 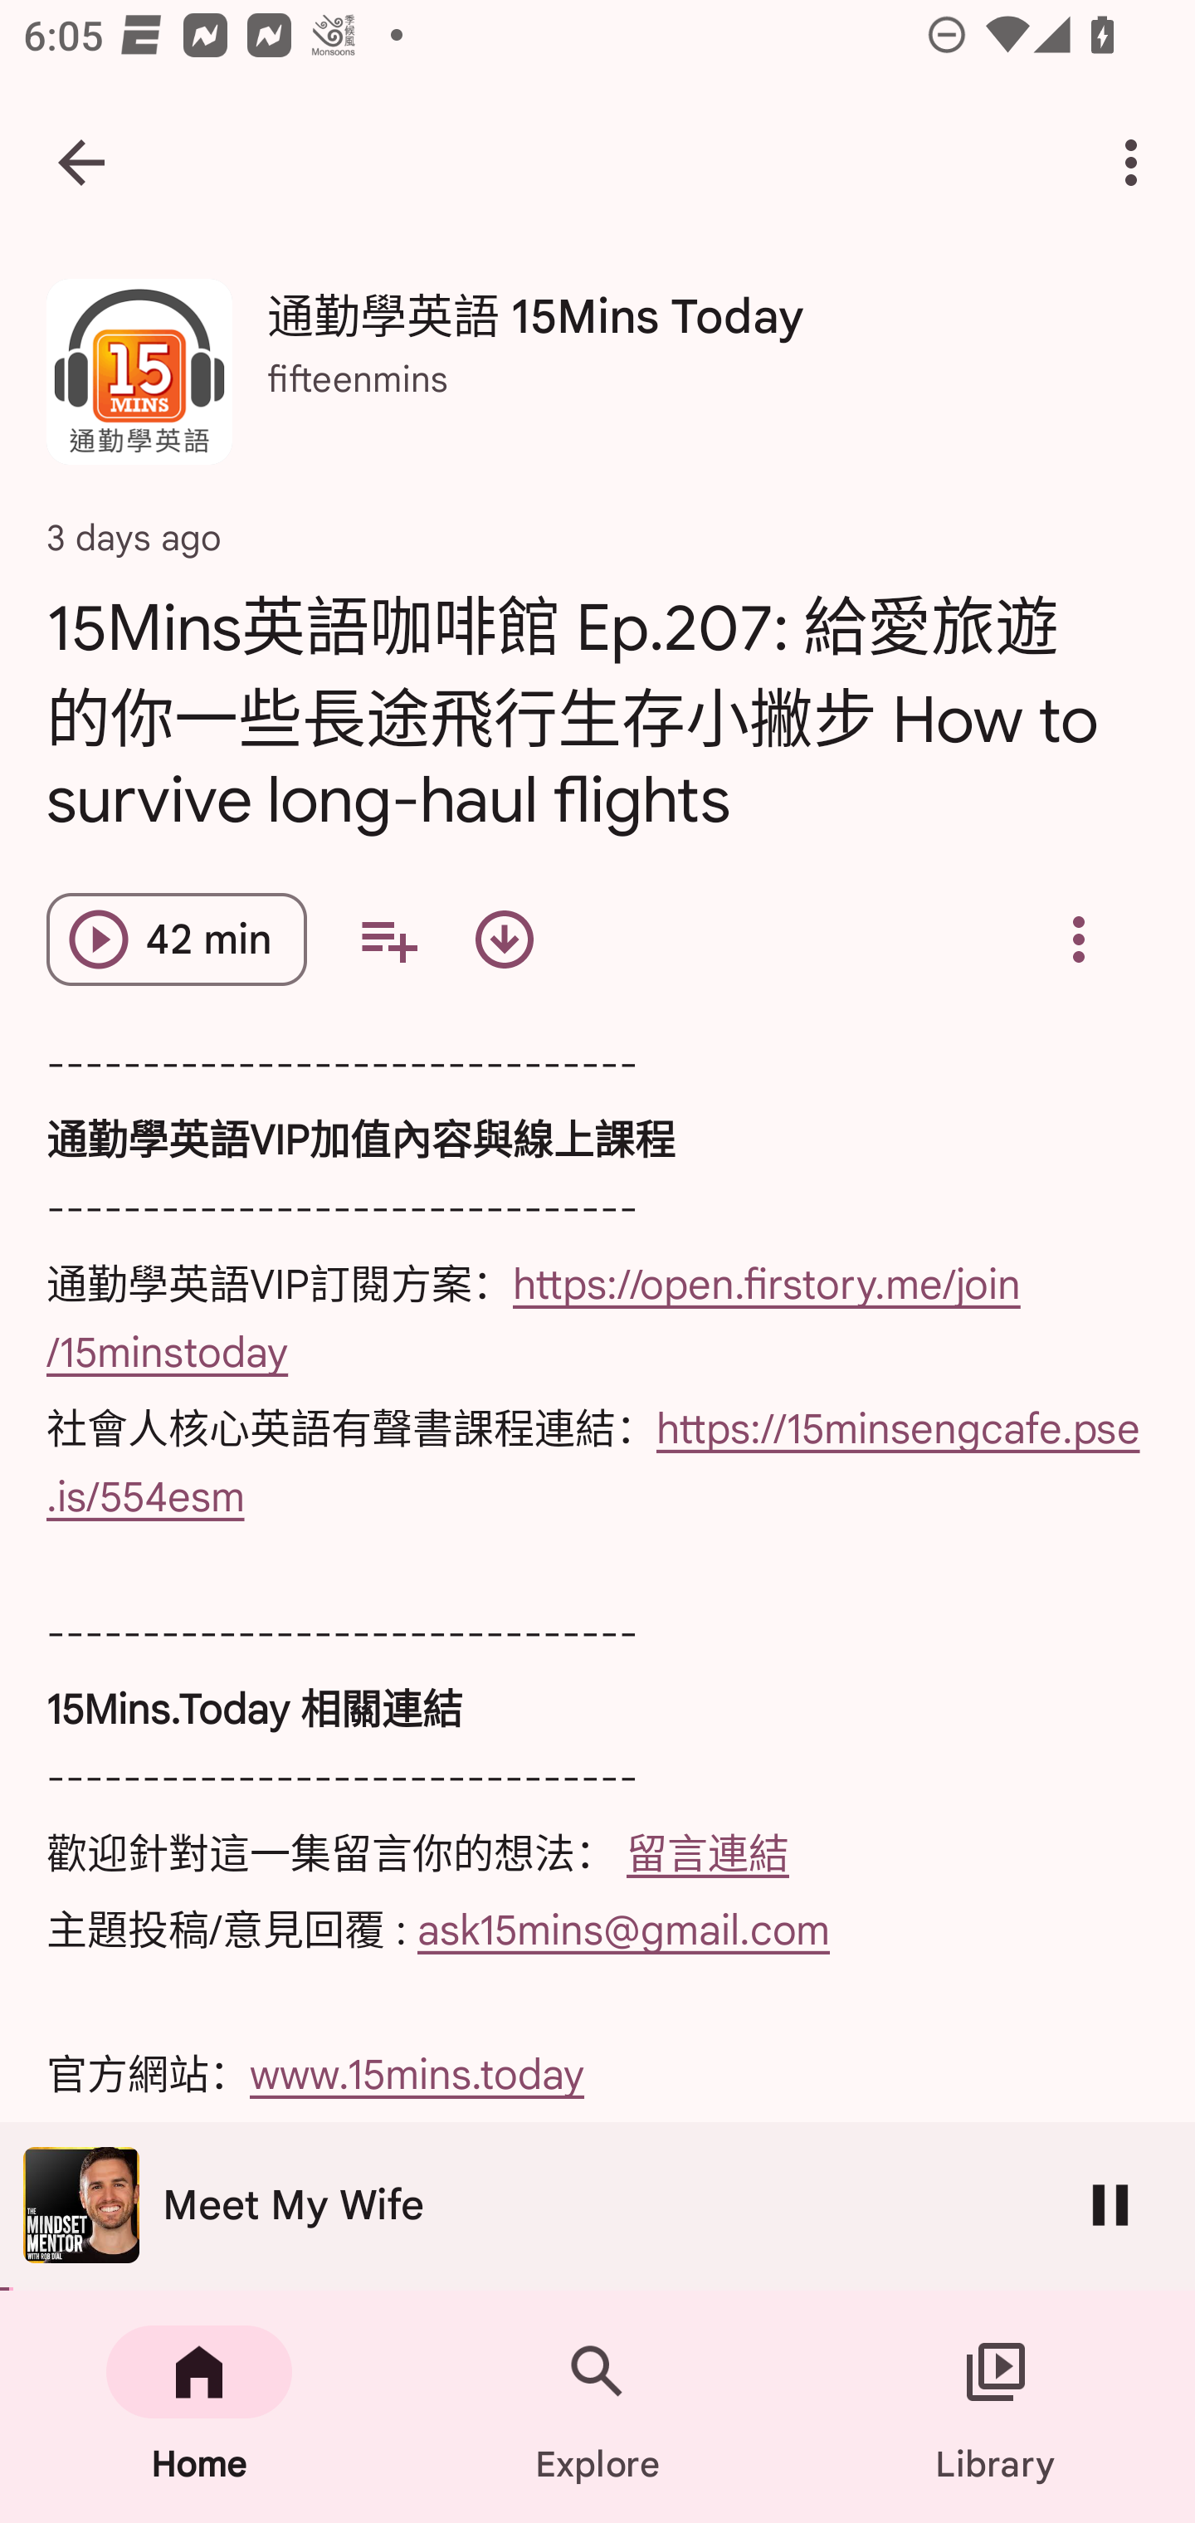 What do you see at coordinates (1078, 939) in the screenshot?
I see `Overflow menu` at bounding box center [1078, 939].